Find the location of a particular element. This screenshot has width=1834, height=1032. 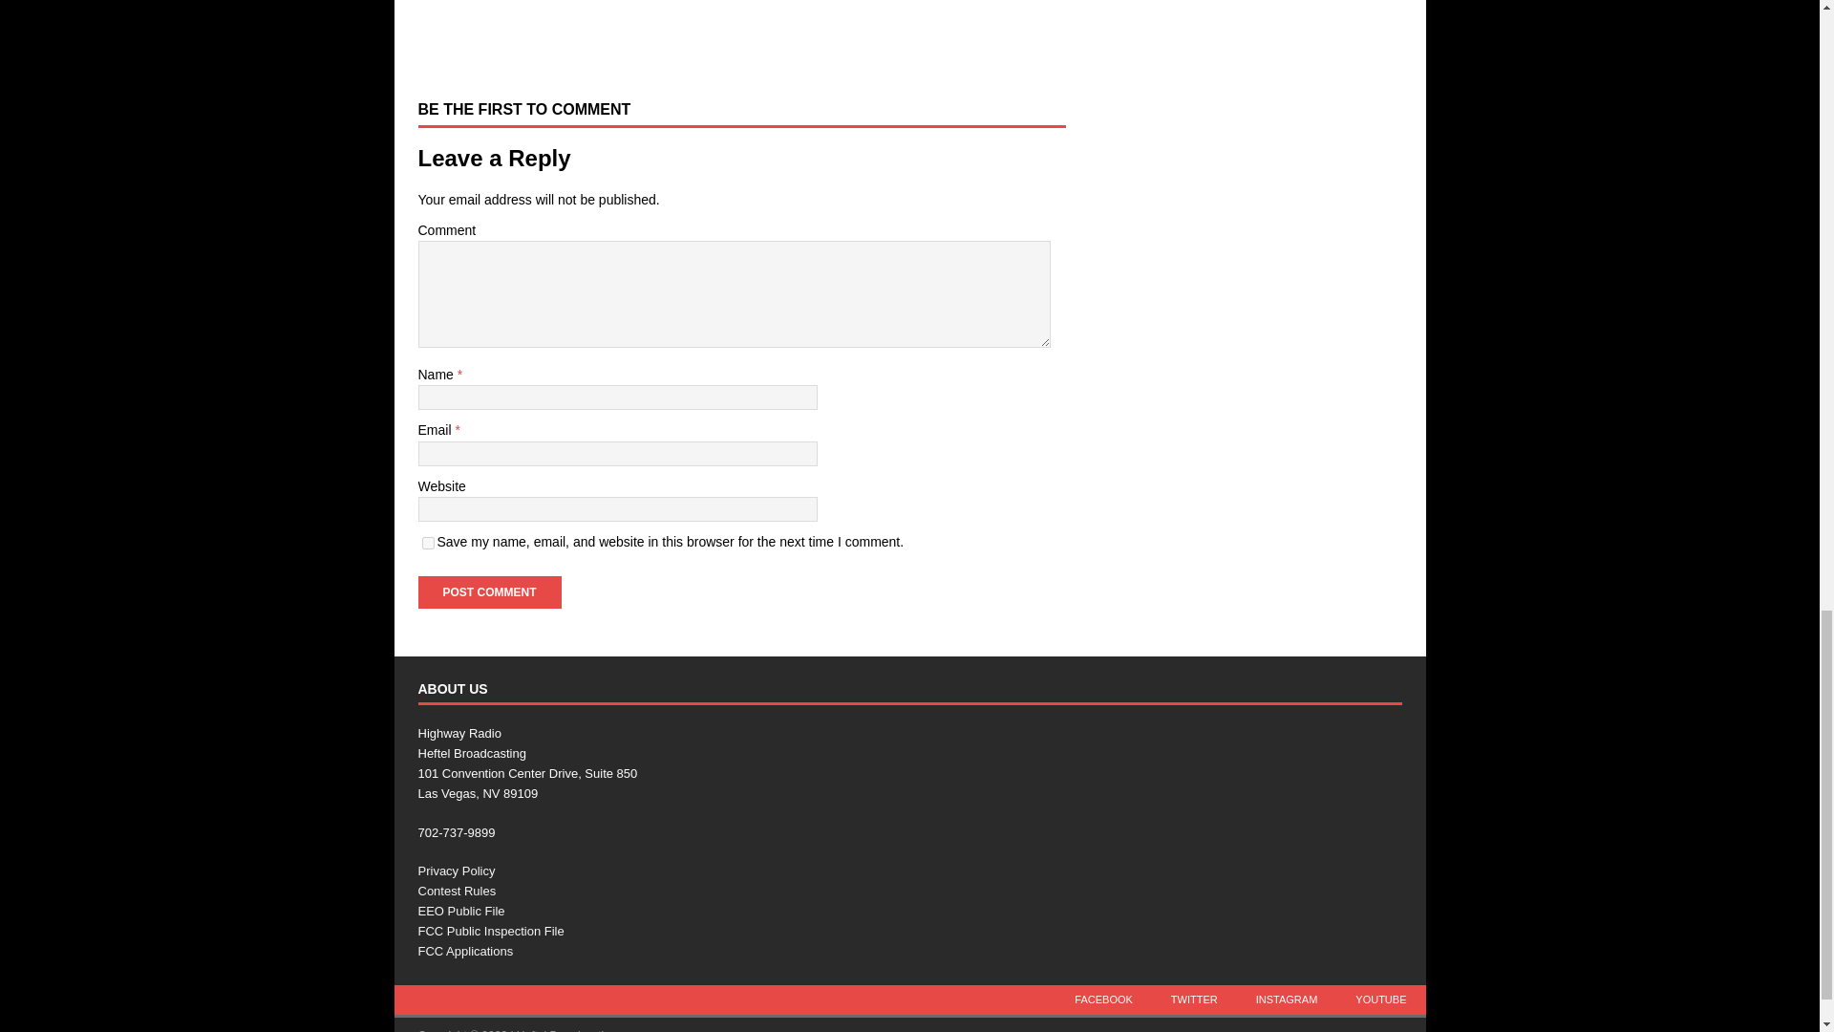

Advertisement is located at coordinates (765, 34).